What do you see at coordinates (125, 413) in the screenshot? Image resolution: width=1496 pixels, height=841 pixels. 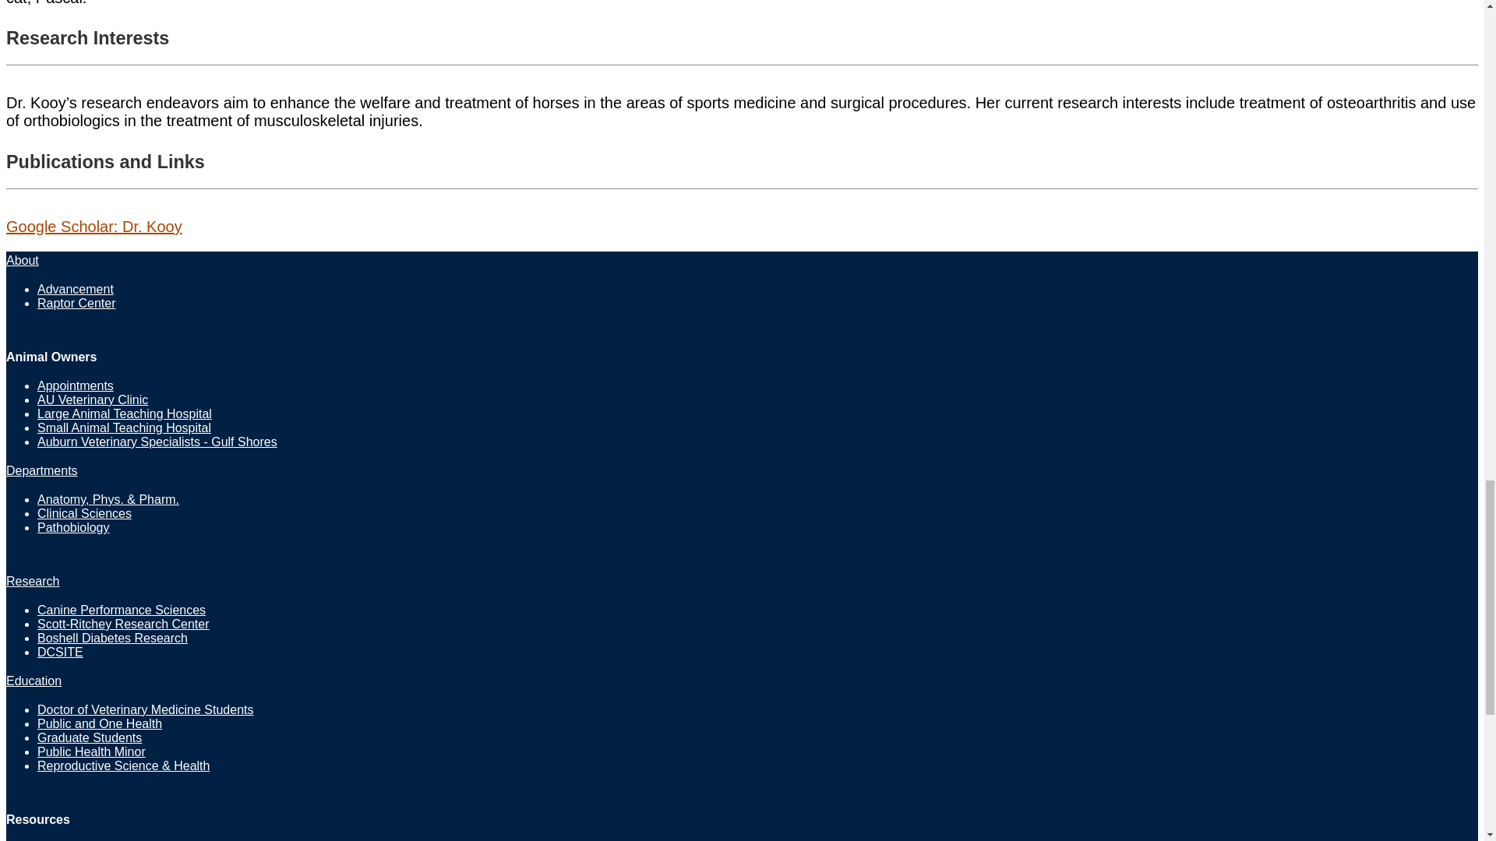 I see `Large Animal Teaching Hospital` at bounding box center [125, 413].